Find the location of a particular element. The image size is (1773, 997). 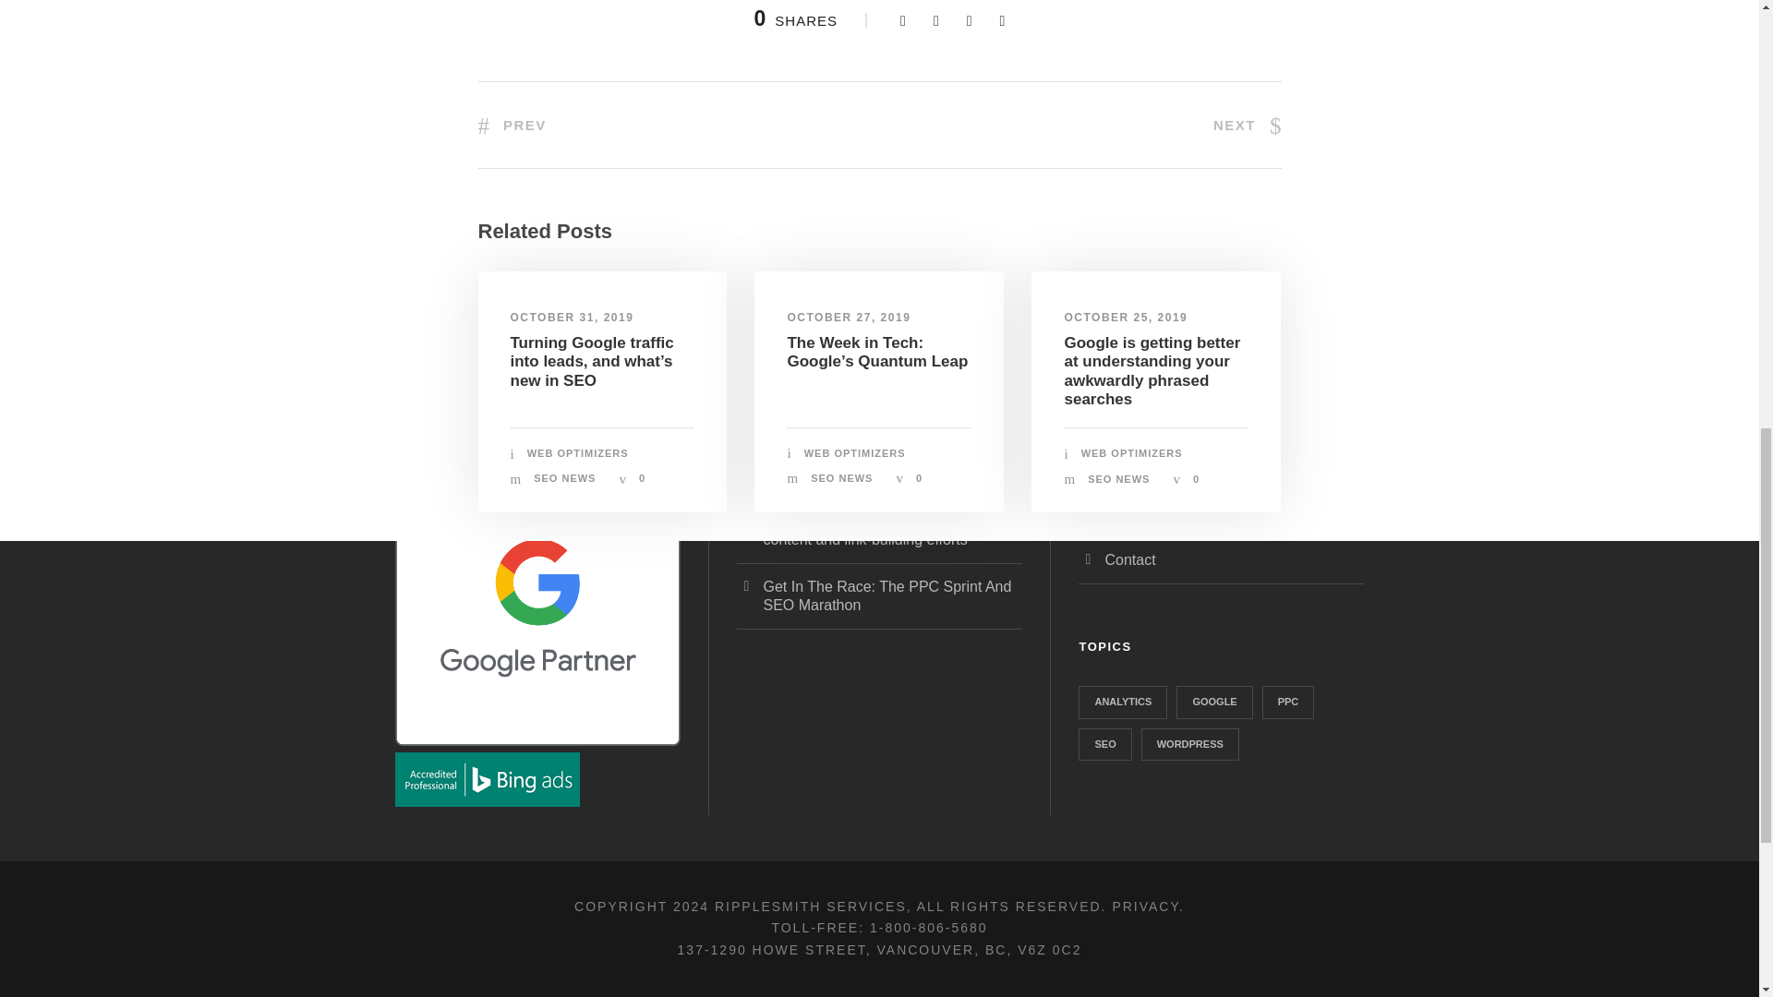

OCTOBER 25, 2019 is located at coordinates (1126, 318).